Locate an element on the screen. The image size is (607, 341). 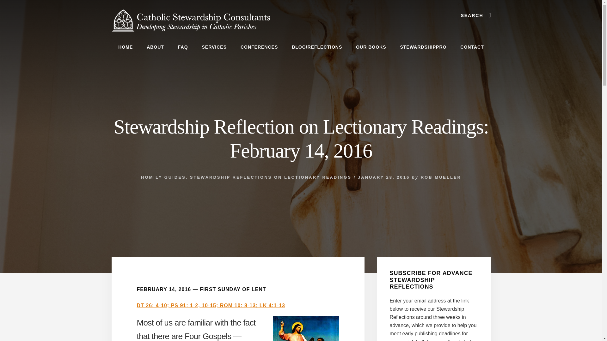
DT 26: 4-10; PS 91: 1-2, 10-15; ROM 10: 8-13; LK 4:1-13 is located at coordinates (211, 306).